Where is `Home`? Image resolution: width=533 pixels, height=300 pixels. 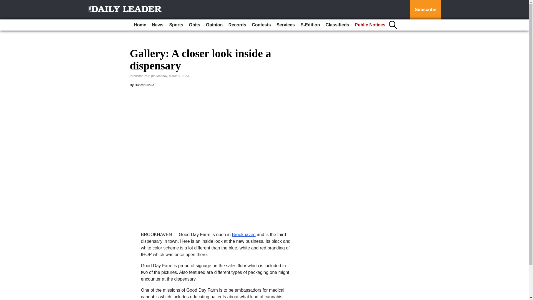 Home is located at coordinates (140, 25).